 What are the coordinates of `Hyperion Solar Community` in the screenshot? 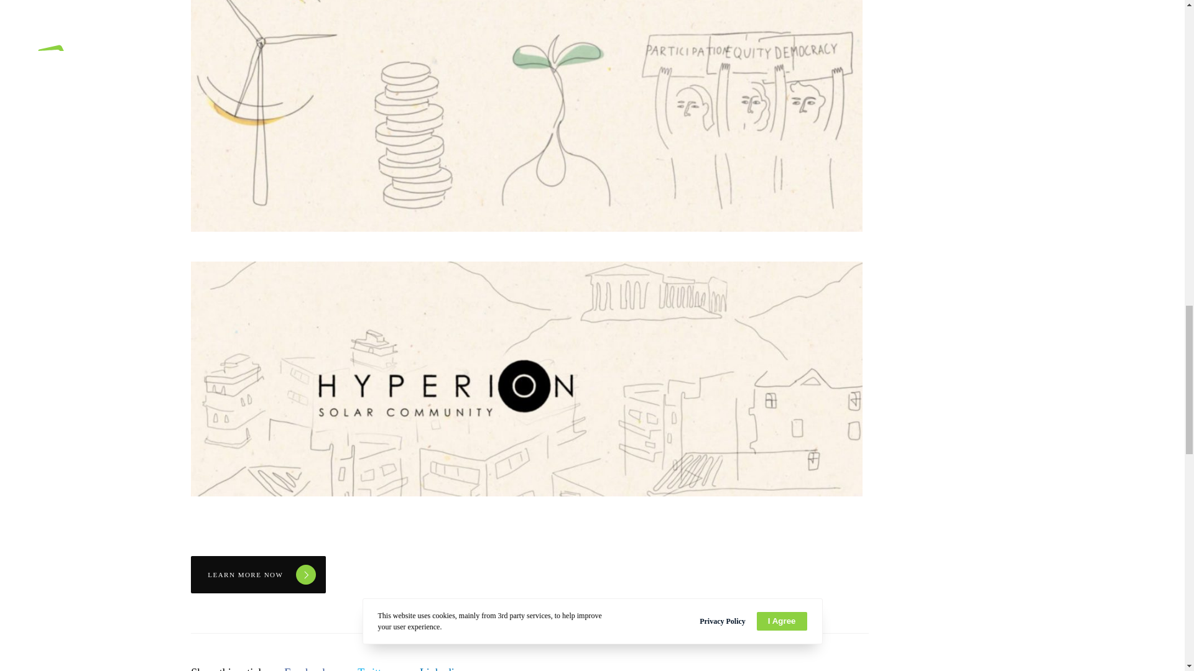 It's located at (373, 669).